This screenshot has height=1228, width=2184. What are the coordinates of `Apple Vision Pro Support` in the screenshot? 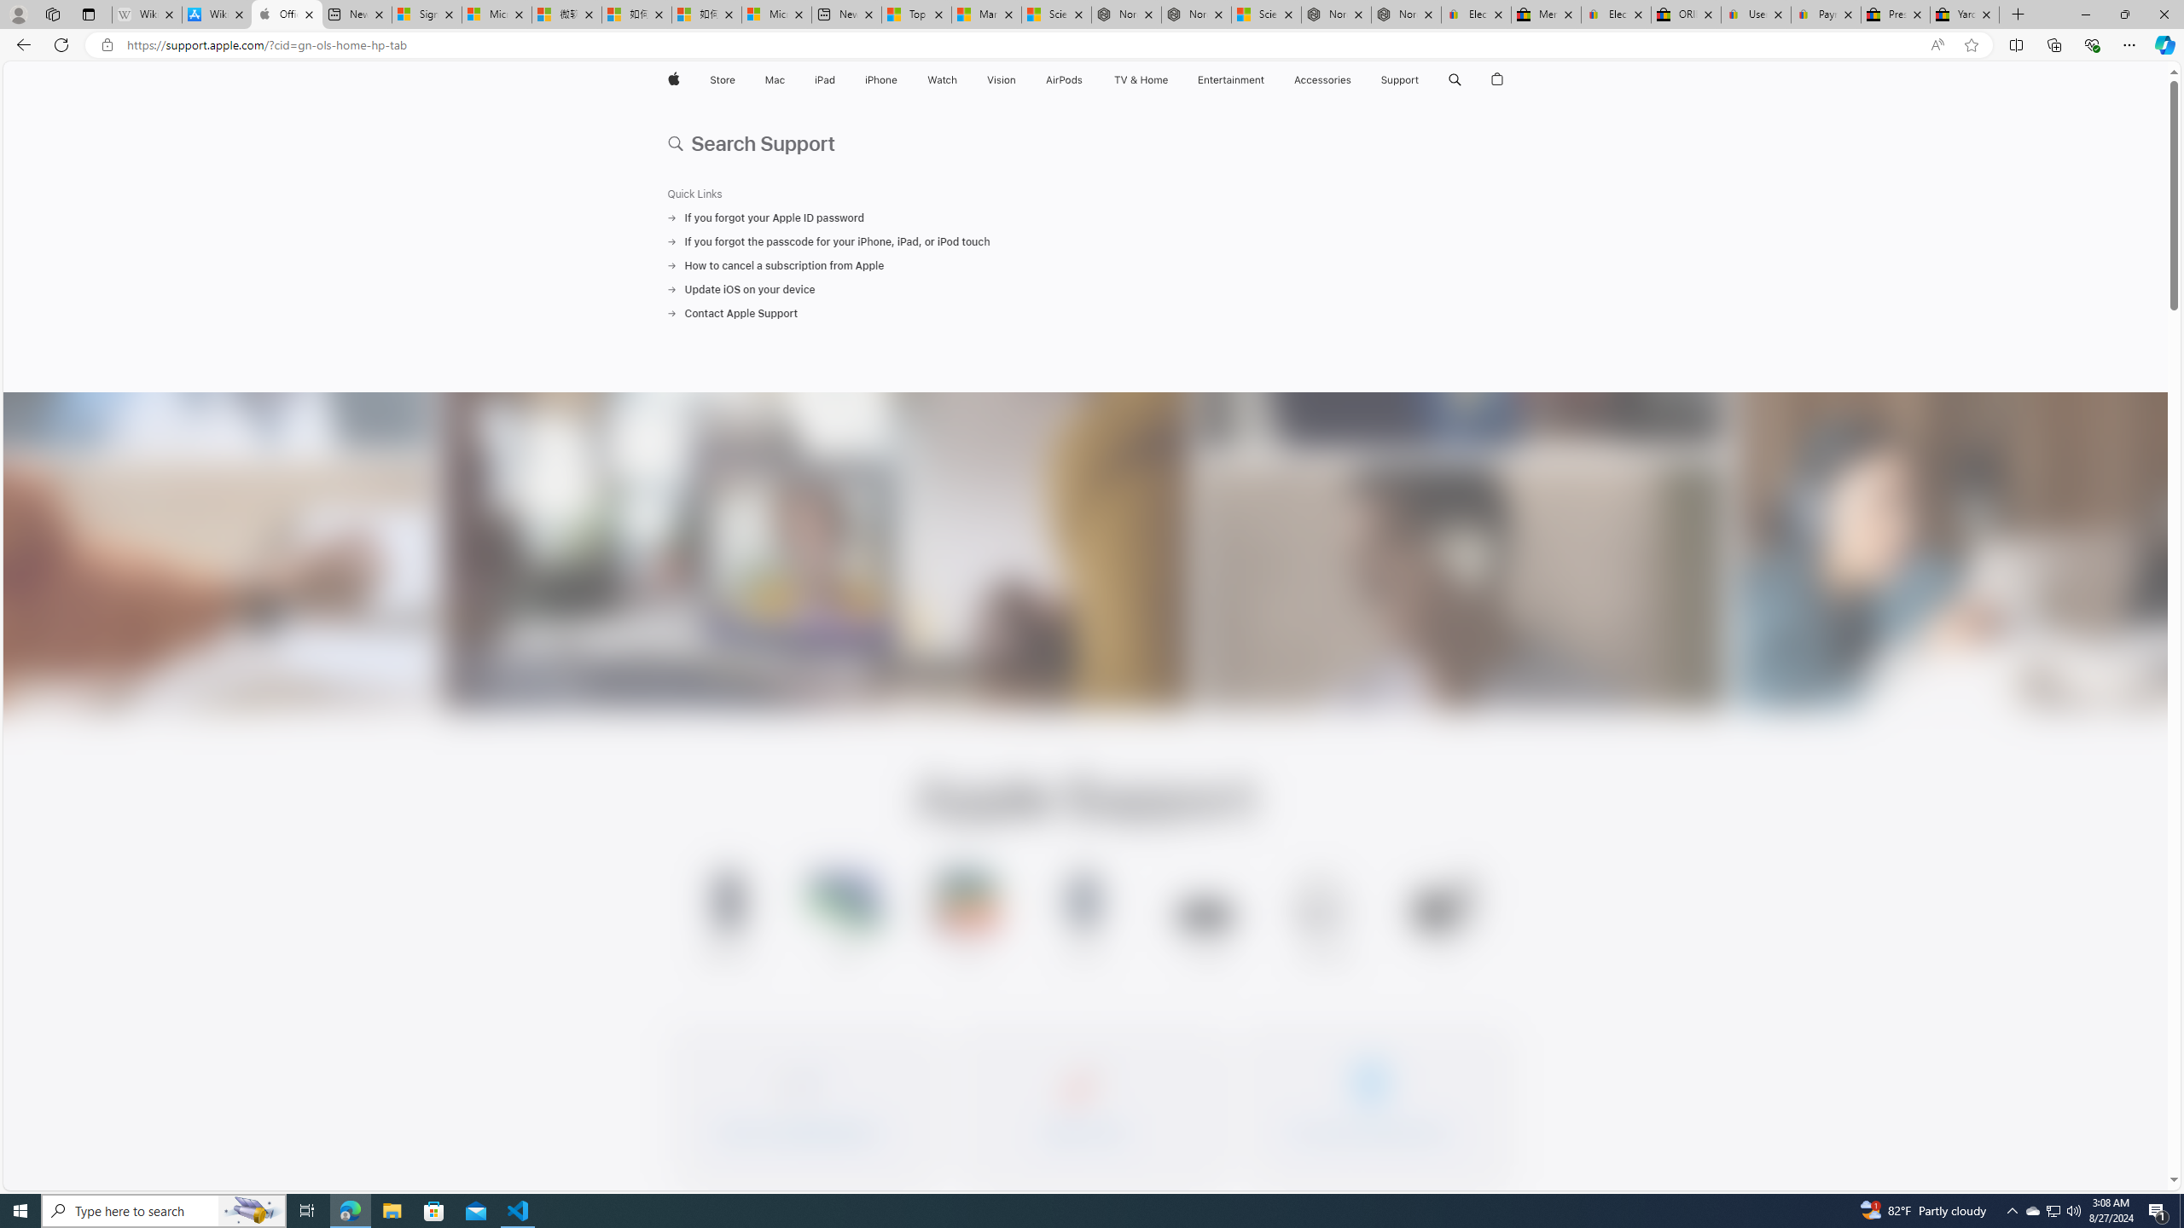 It's located at (1205, 919).